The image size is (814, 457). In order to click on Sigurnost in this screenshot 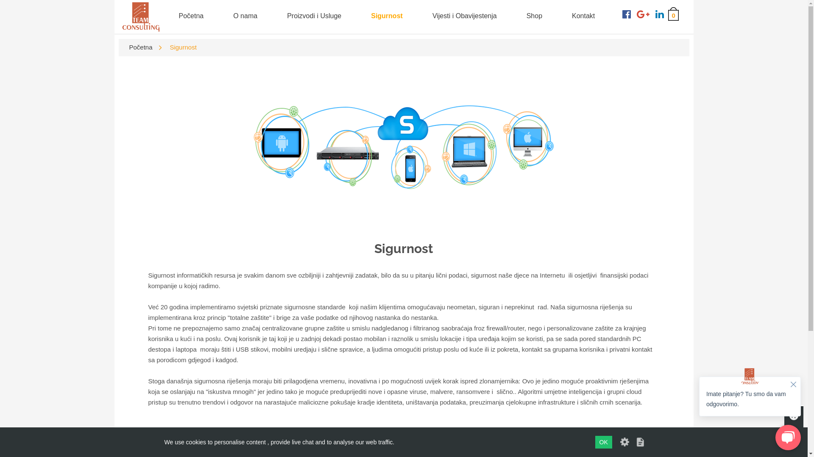, I will do `click(387, 16)`.